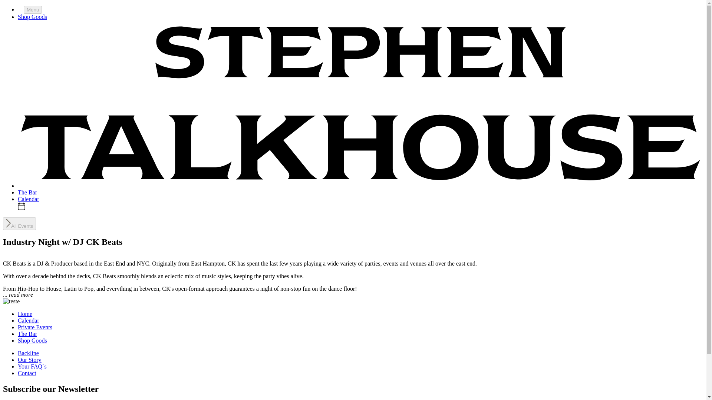 The width and height of the screenshot is (712, 400). Describe the element at coordinates (27, 334) in the screenshot. I see `The Bar` at that location.